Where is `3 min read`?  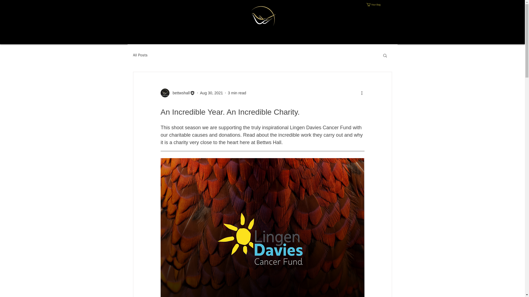 3 min read is located at coordinates (237, 93).